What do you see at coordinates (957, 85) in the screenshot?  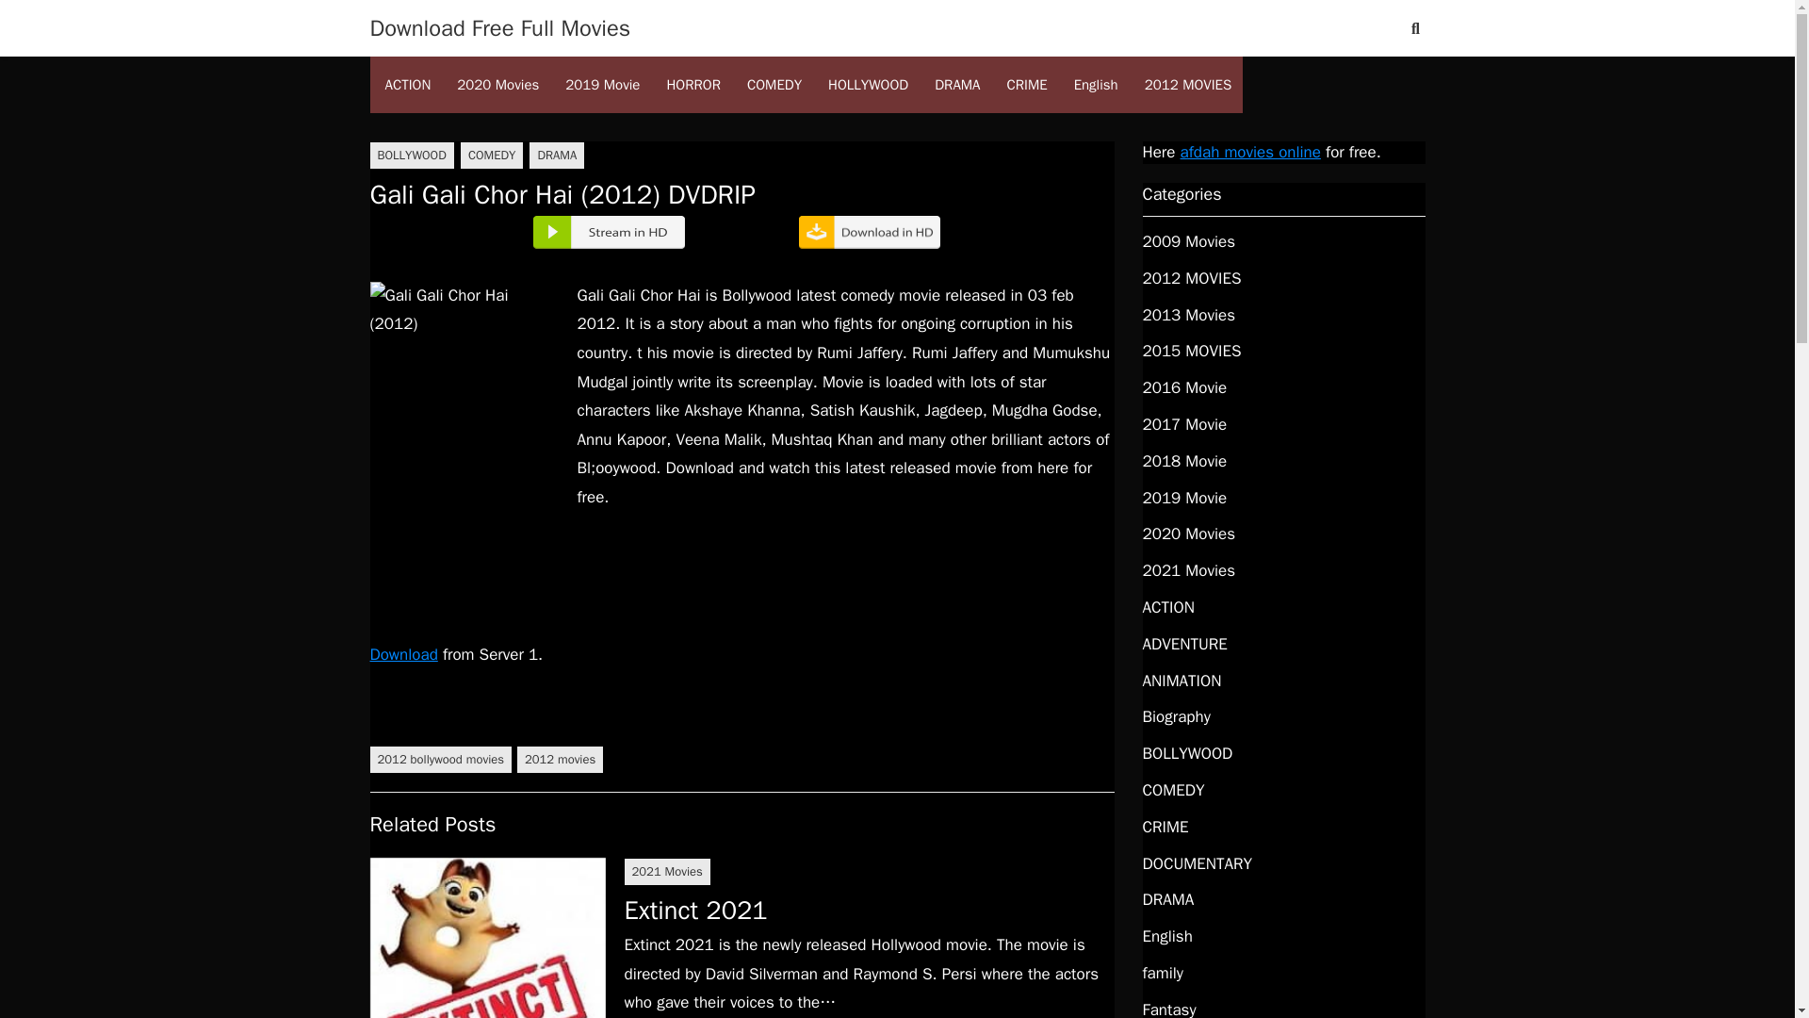 I see `DRAMA` at bounding box center [957, 85].